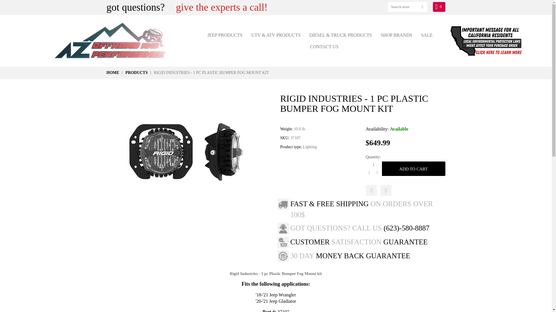 The image size is (556, 312). What do you see at coordinates (427, 35) in the screenshot?
I see `SALE` at bounding box center [427, 35].